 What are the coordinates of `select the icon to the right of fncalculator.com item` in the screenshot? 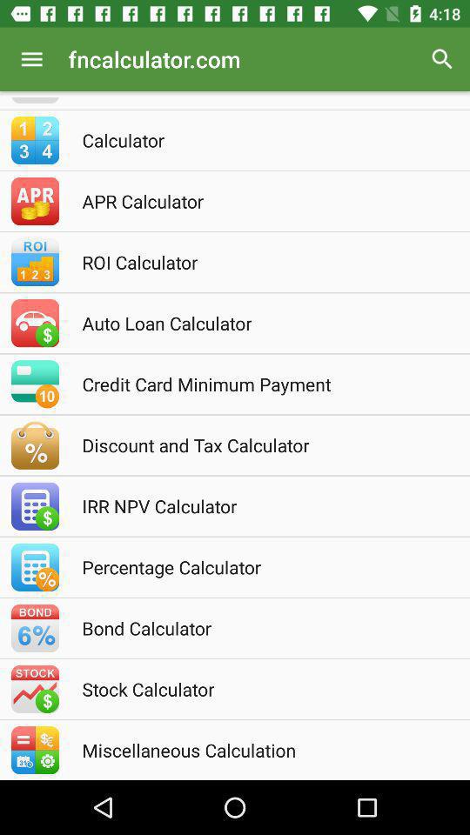 It's located at (442, 59).